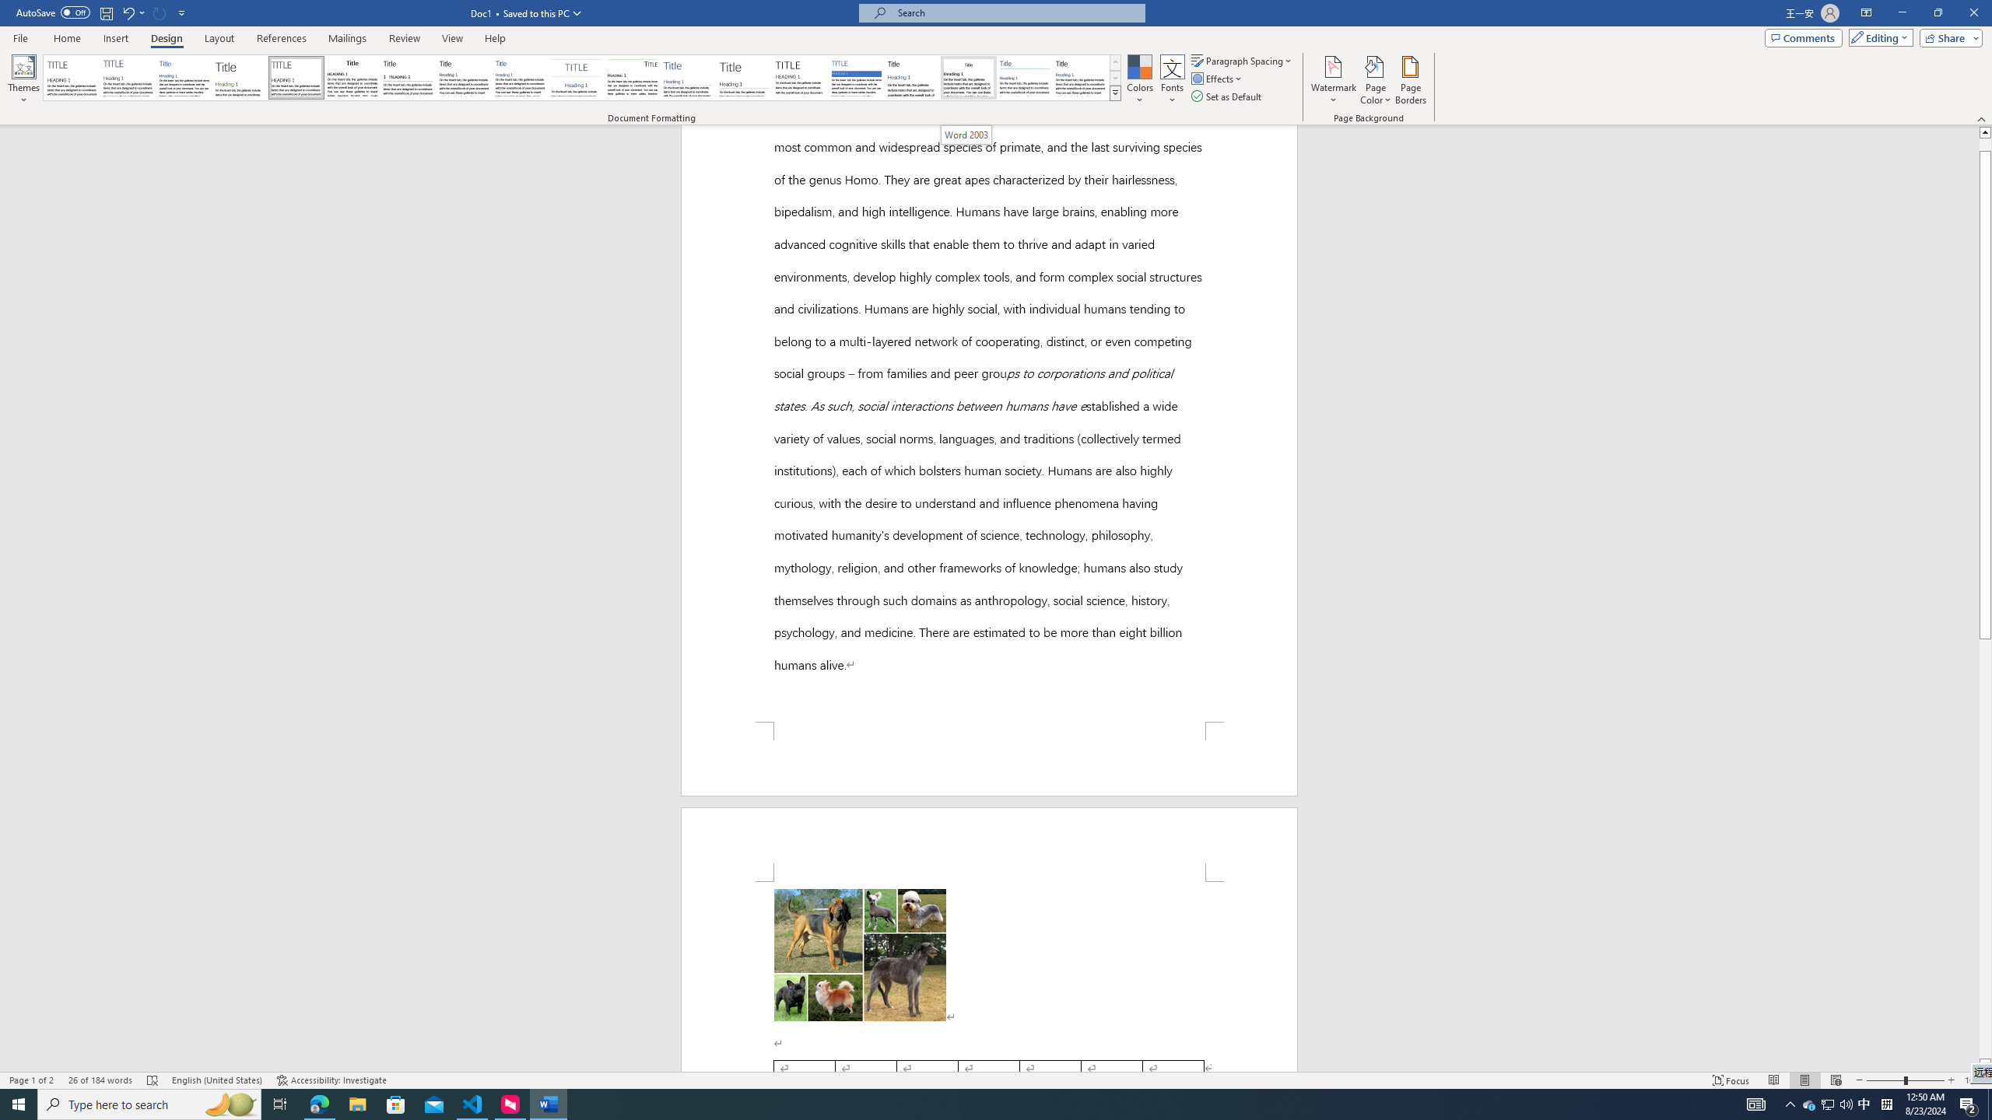  Describe the element at coordinates (296, 78) in the screenshot. I see `Black & White (Capitalized)` at that location.